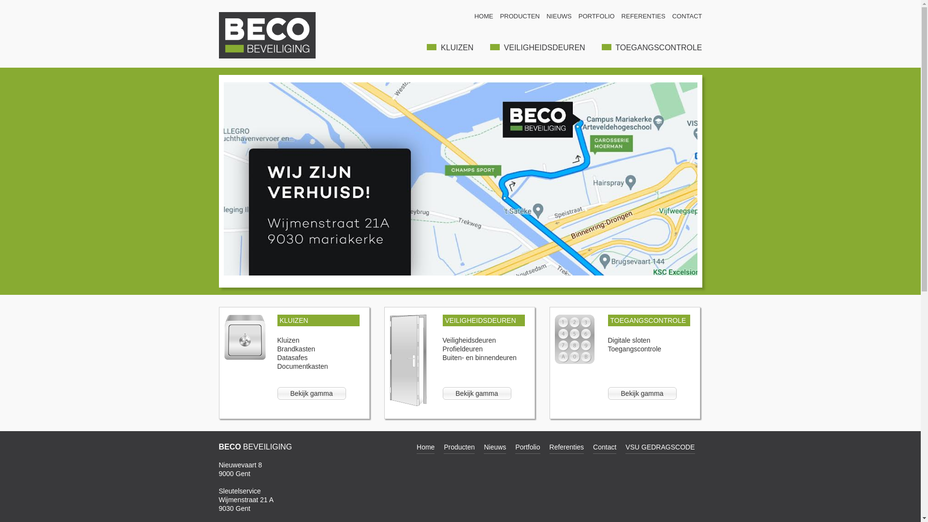 The height and width of the screenshot is (522, 928). I want to click on PORTFOLIO, so click(596, 16).